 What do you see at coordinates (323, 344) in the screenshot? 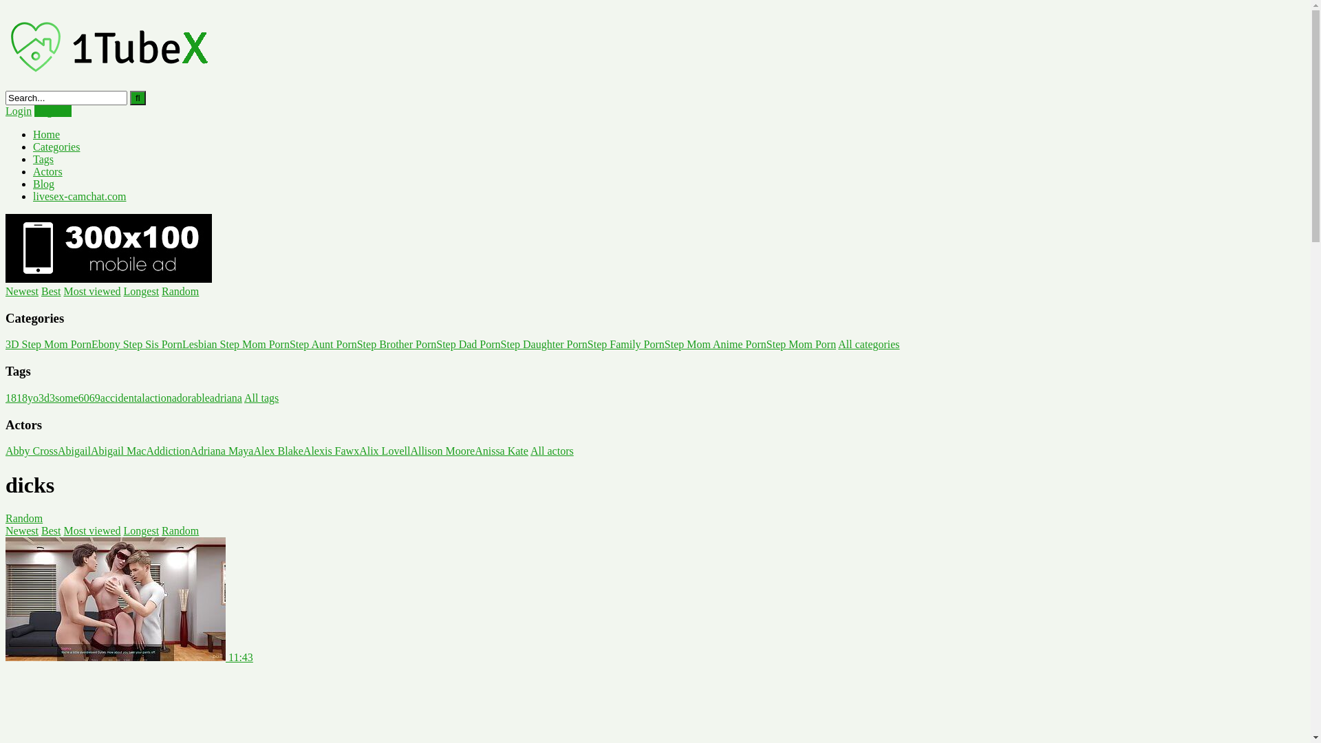
I see `Step Aunt Porn` at bounding box center [323, 344].